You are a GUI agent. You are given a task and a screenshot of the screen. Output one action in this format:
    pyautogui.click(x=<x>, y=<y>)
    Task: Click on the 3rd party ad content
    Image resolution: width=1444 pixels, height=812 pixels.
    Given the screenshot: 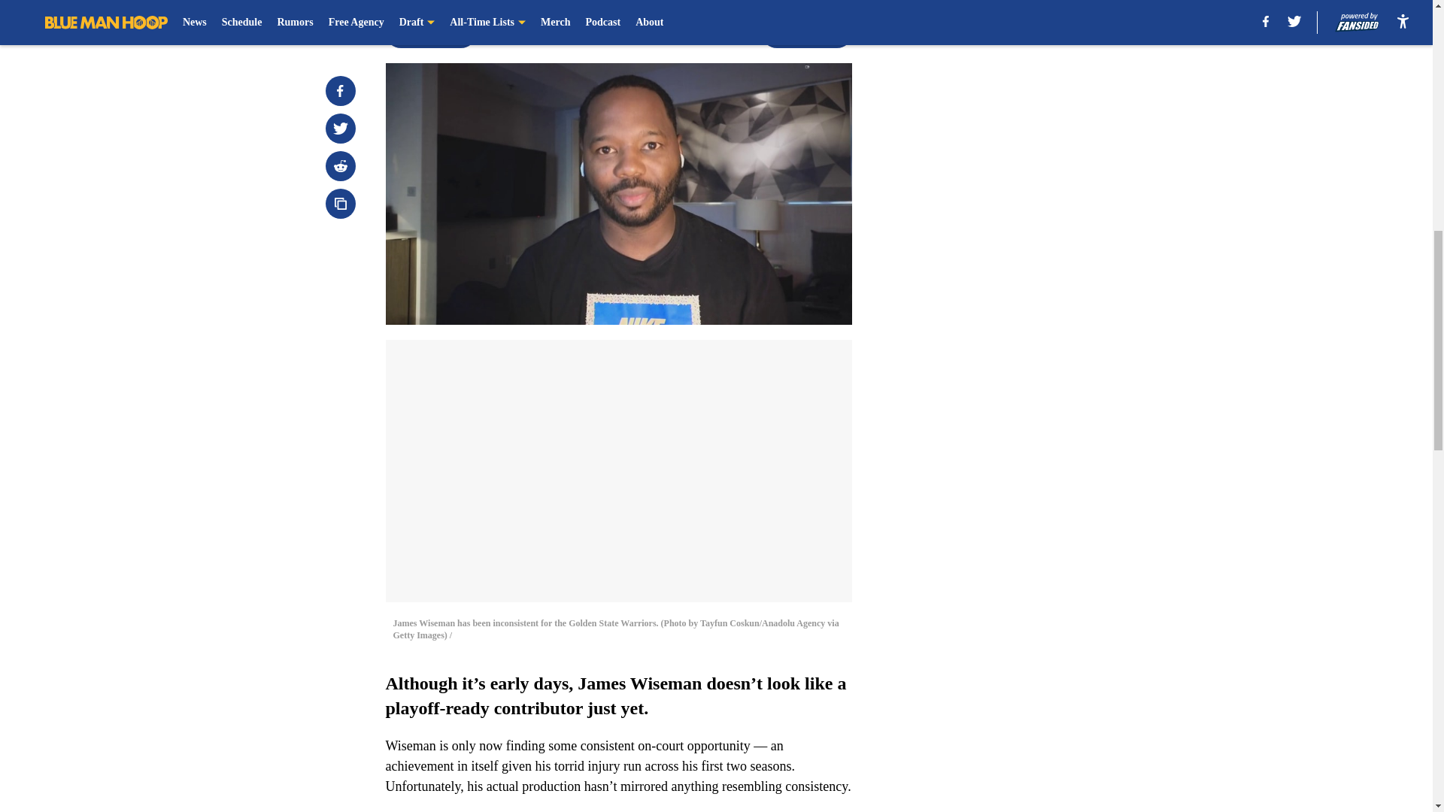 What is the action you would take?
    pyautogui.click(x=1039, y=111)
    